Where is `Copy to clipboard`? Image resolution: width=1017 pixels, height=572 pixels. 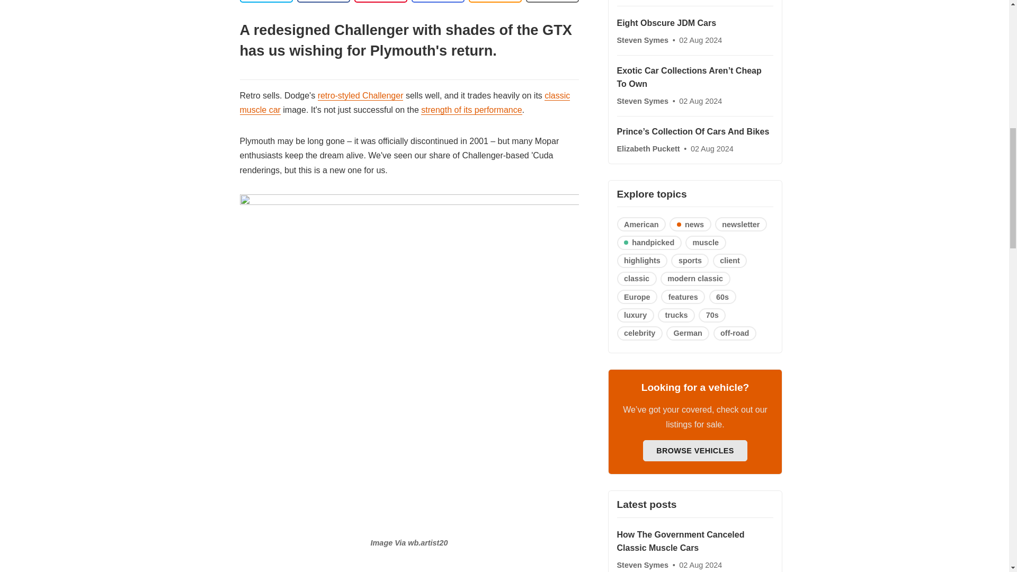 Copy to clipboard is located at coordinates (494, 1).